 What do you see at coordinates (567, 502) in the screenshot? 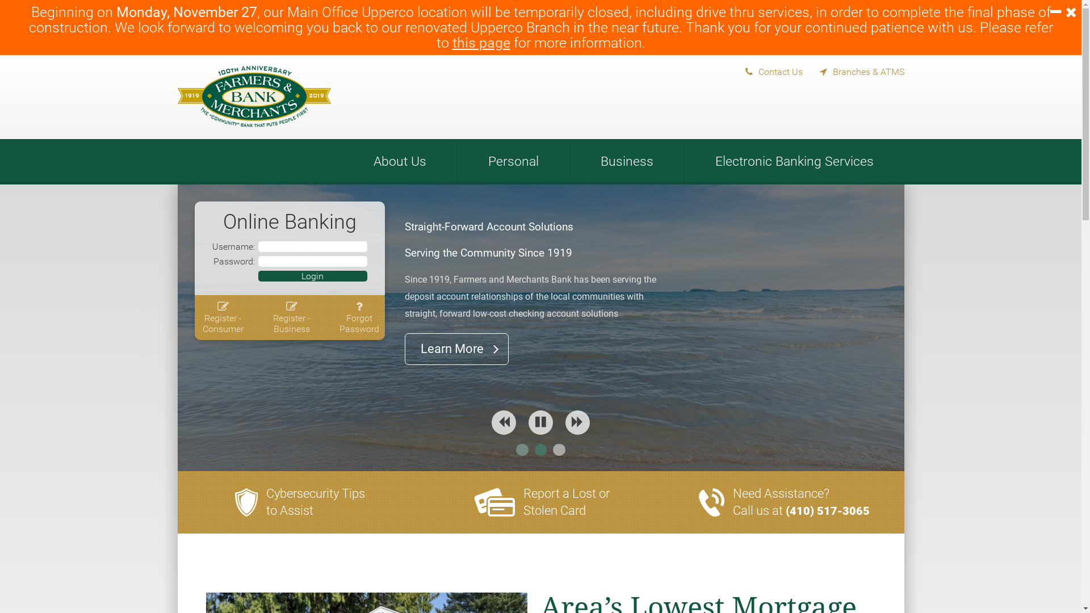
I see `Report a Lost or
Stolen Card` at bounding box center [567, 502].